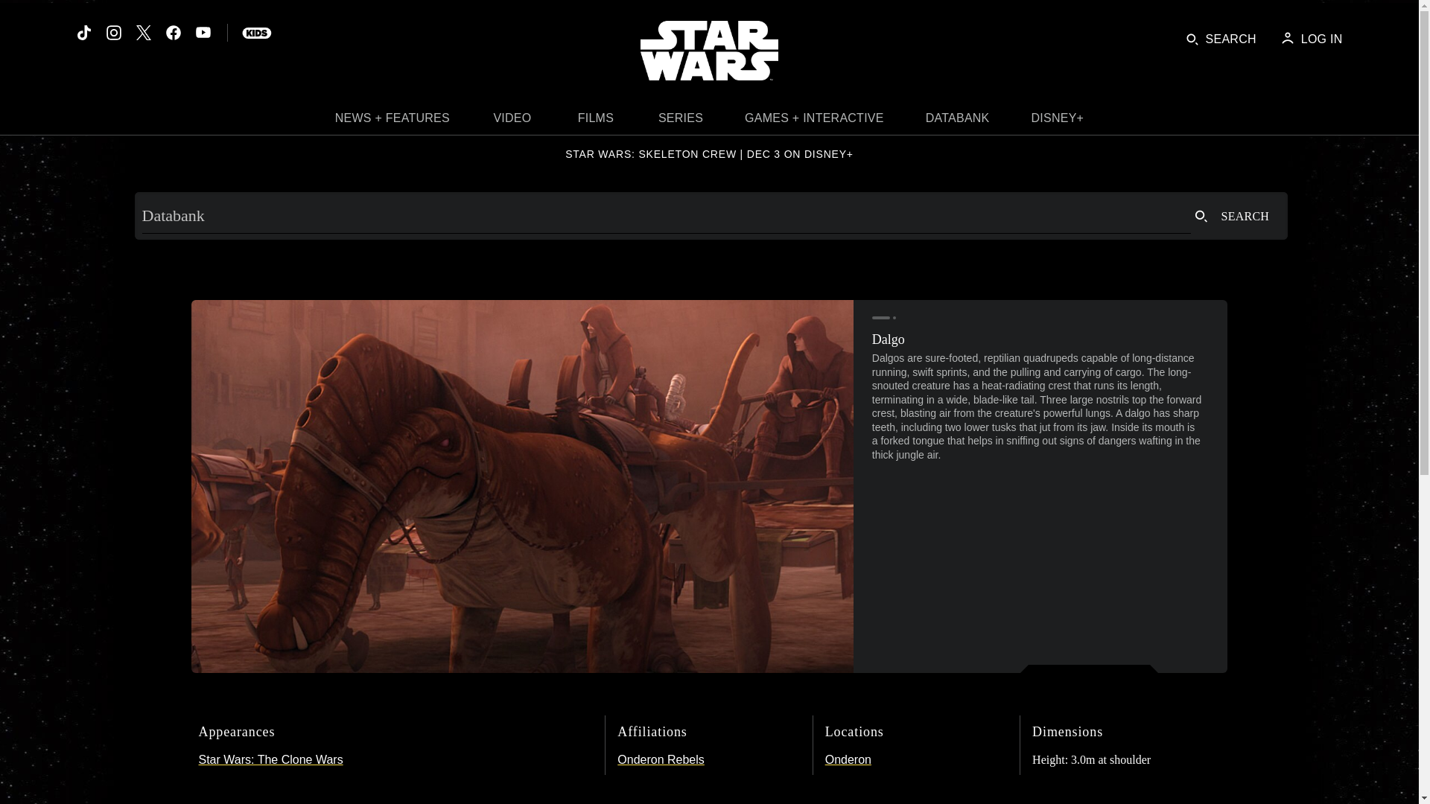  Describe the element at coordinates (173, 33) in the screenshot. I see `Facebook` at that location.